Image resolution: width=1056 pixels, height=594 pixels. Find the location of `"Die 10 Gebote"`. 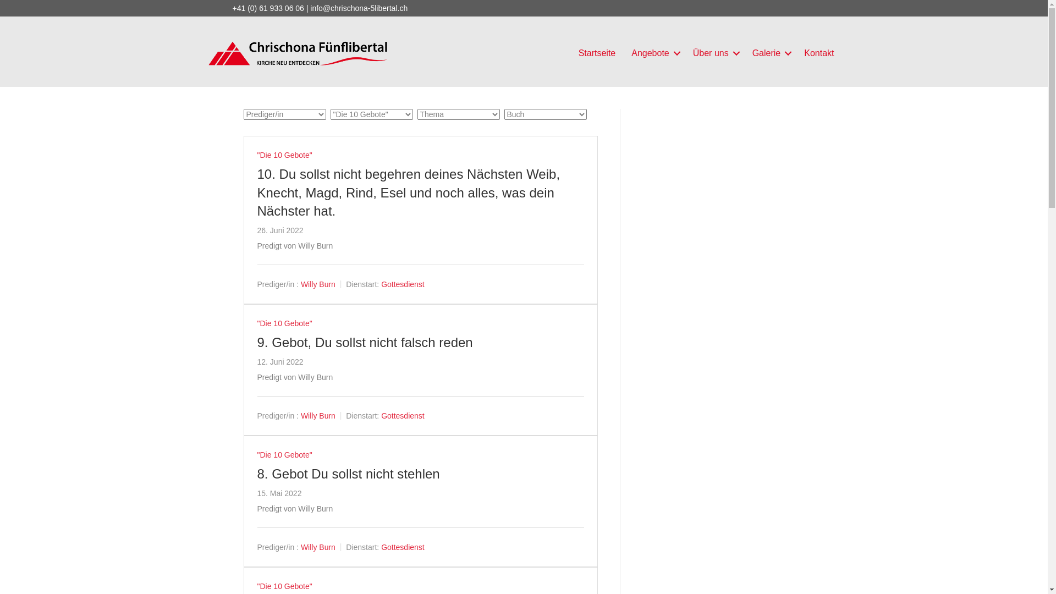

"Die 10 Gebote" is located at coordinates (285, 323).